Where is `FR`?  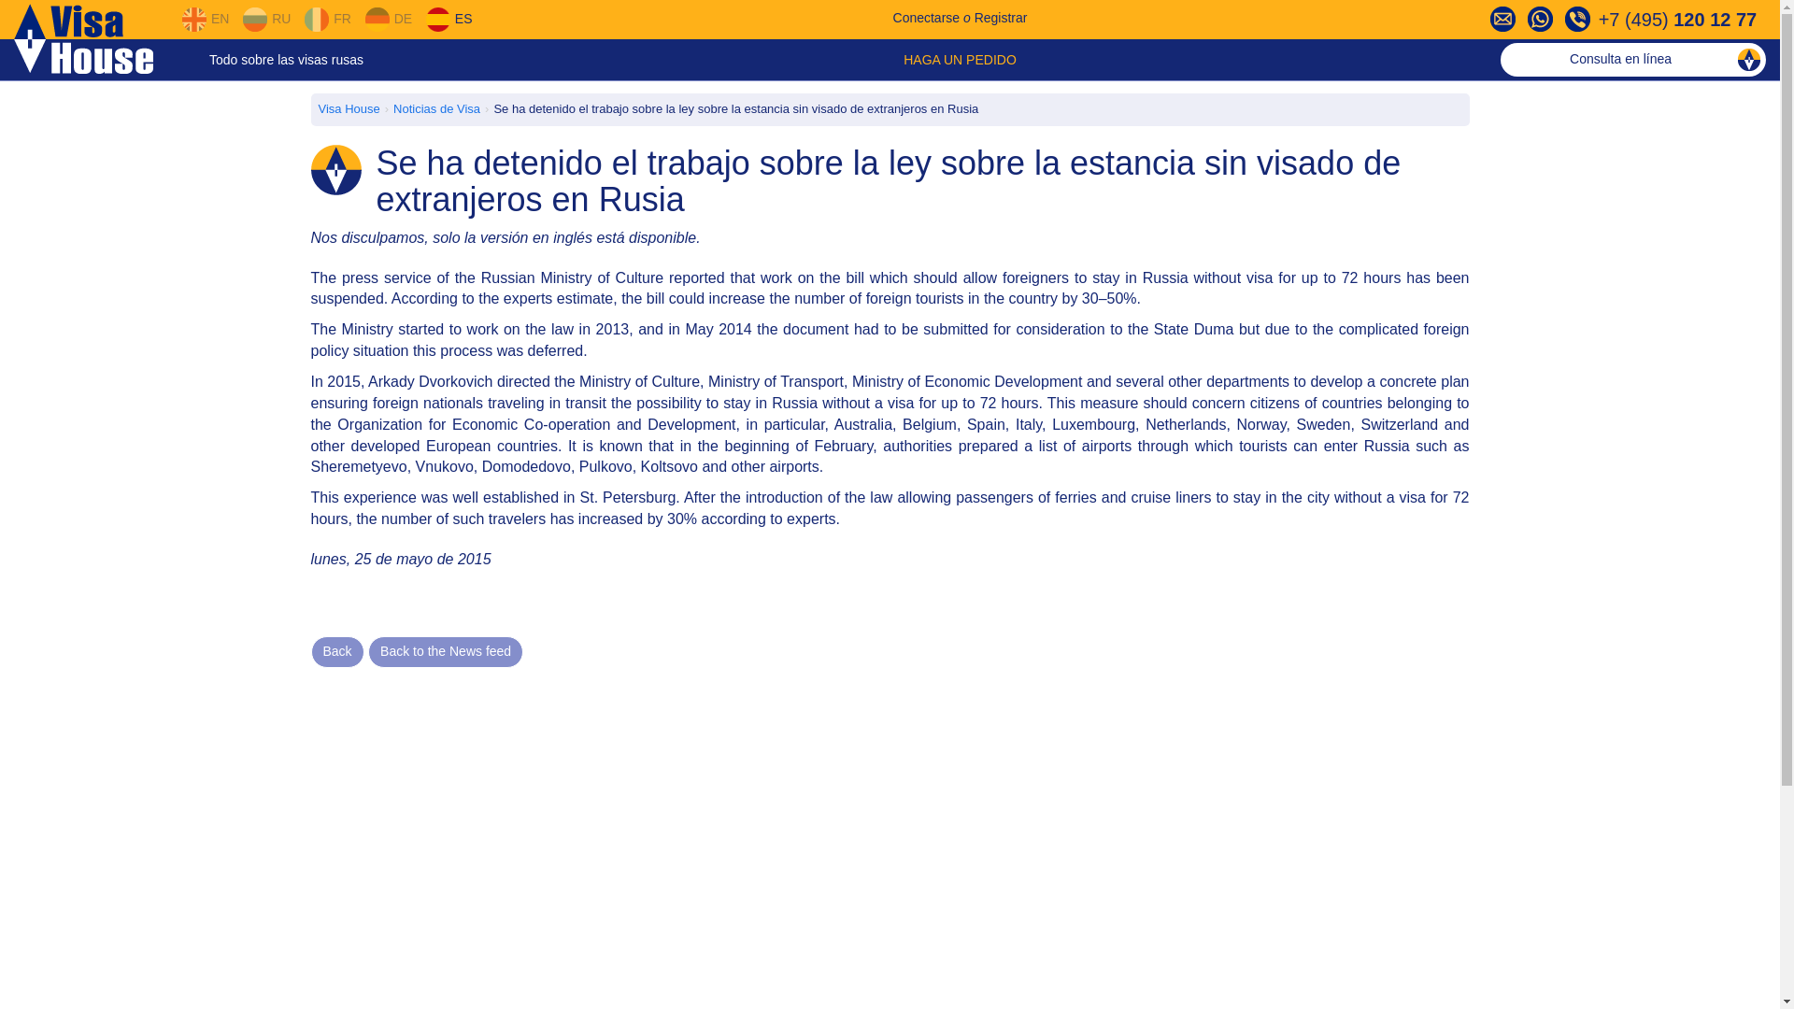
FR is located at coordinates (327, 19).